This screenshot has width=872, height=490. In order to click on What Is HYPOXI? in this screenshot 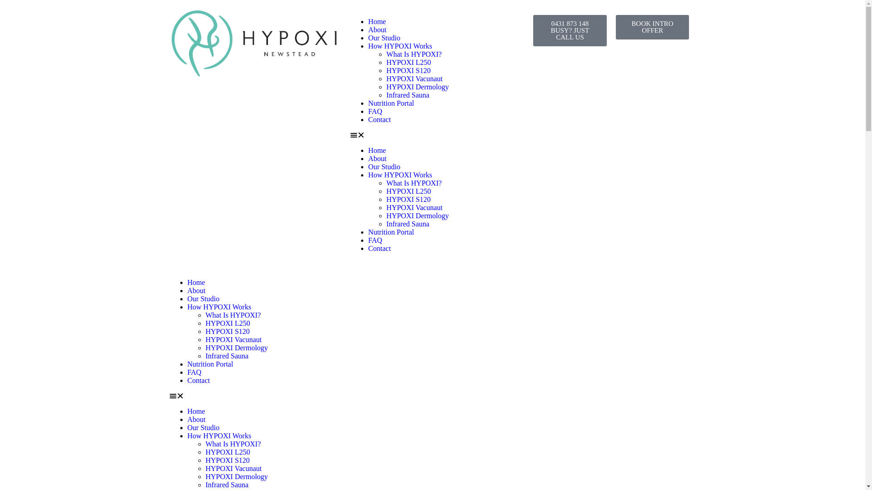, I will do `click(414, 54)`.